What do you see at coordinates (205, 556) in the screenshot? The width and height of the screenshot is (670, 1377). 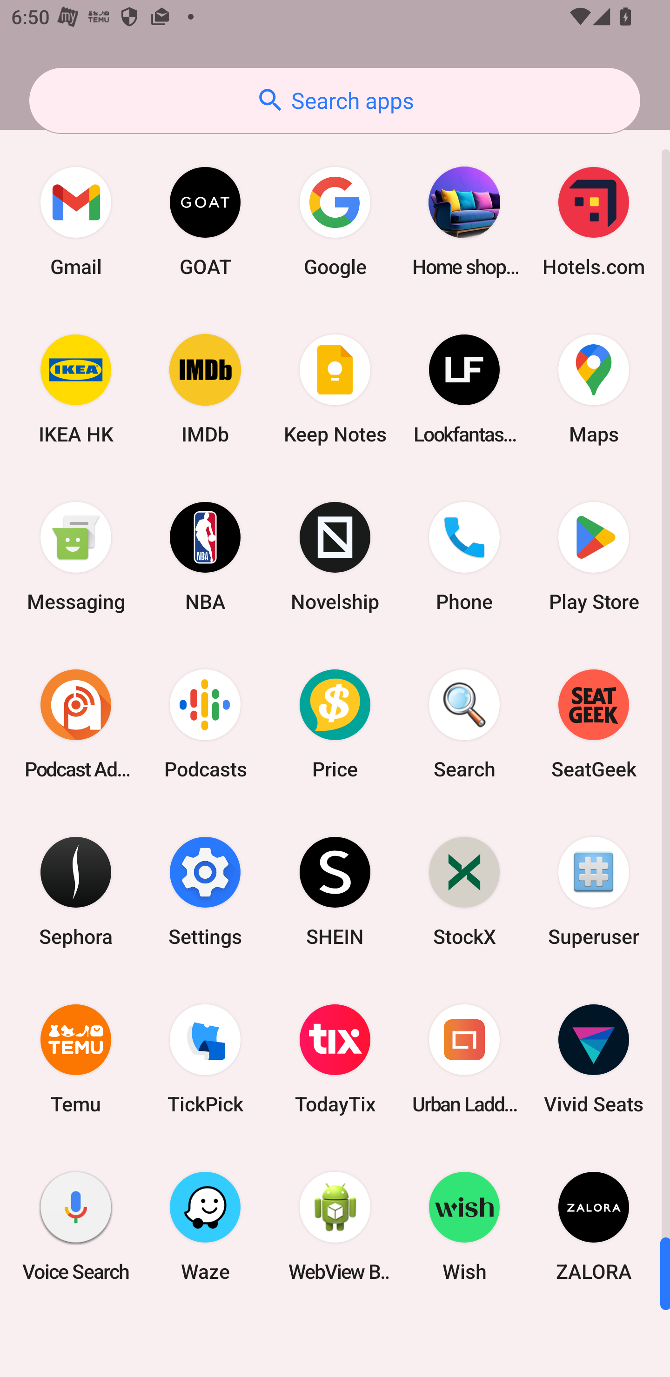 I see `NBA` at bounding box center [205, 556].